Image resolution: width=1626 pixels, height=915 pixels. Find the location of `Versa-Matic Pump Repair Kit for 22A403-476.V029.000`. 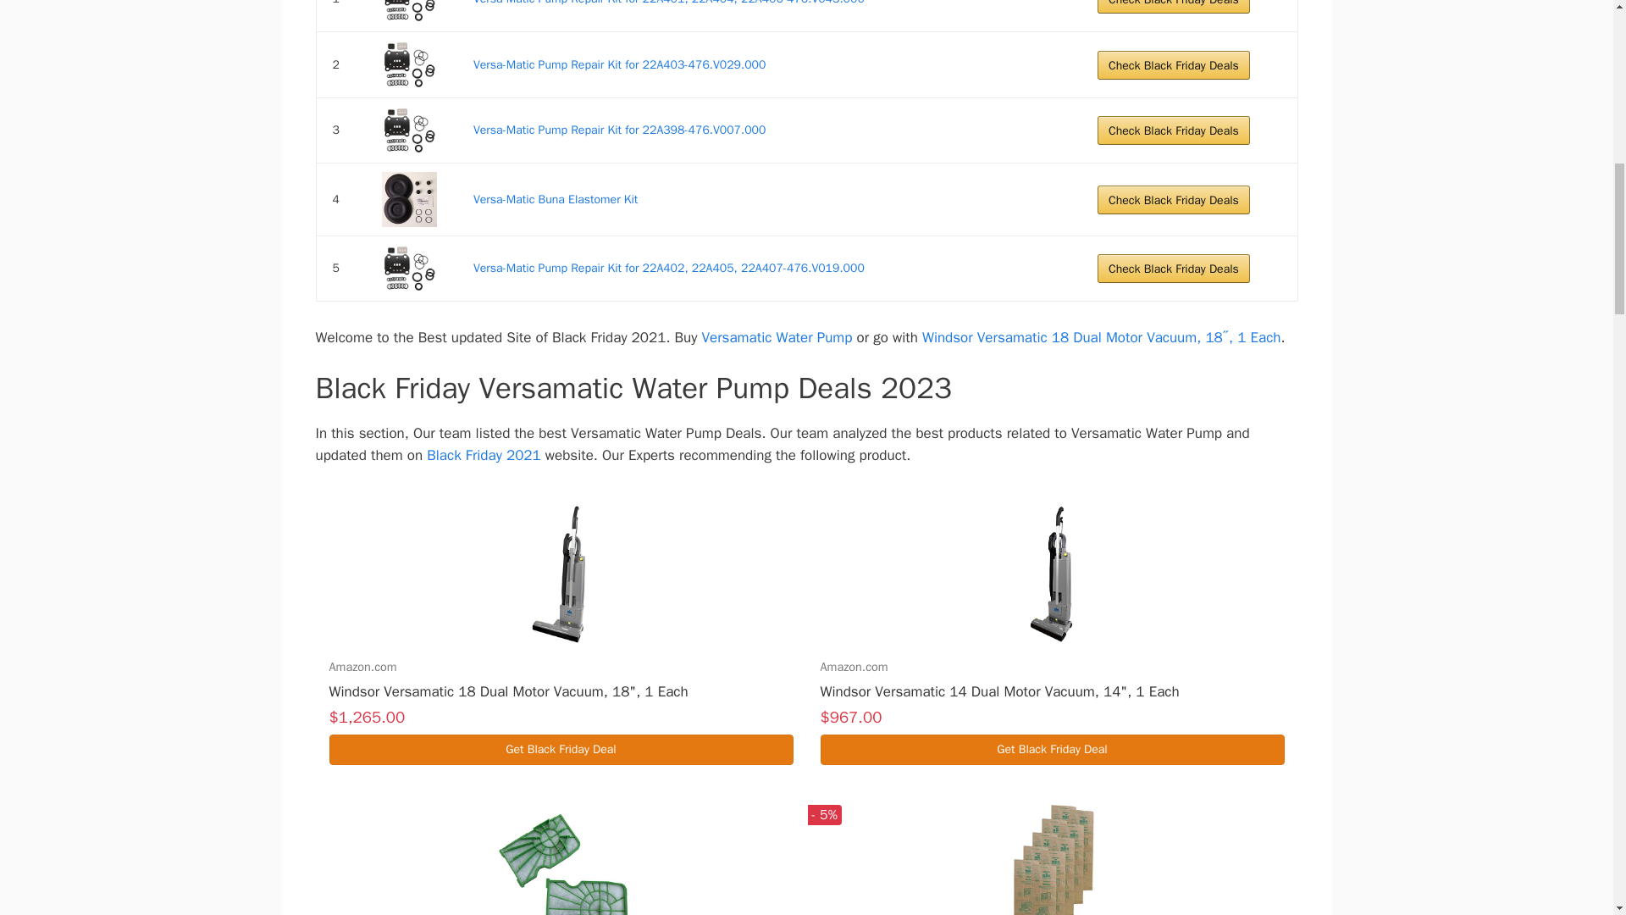

Versa-Matic Pump Repair Kit for 22A403-476.V029.000 is located at coordinates (410, 64).